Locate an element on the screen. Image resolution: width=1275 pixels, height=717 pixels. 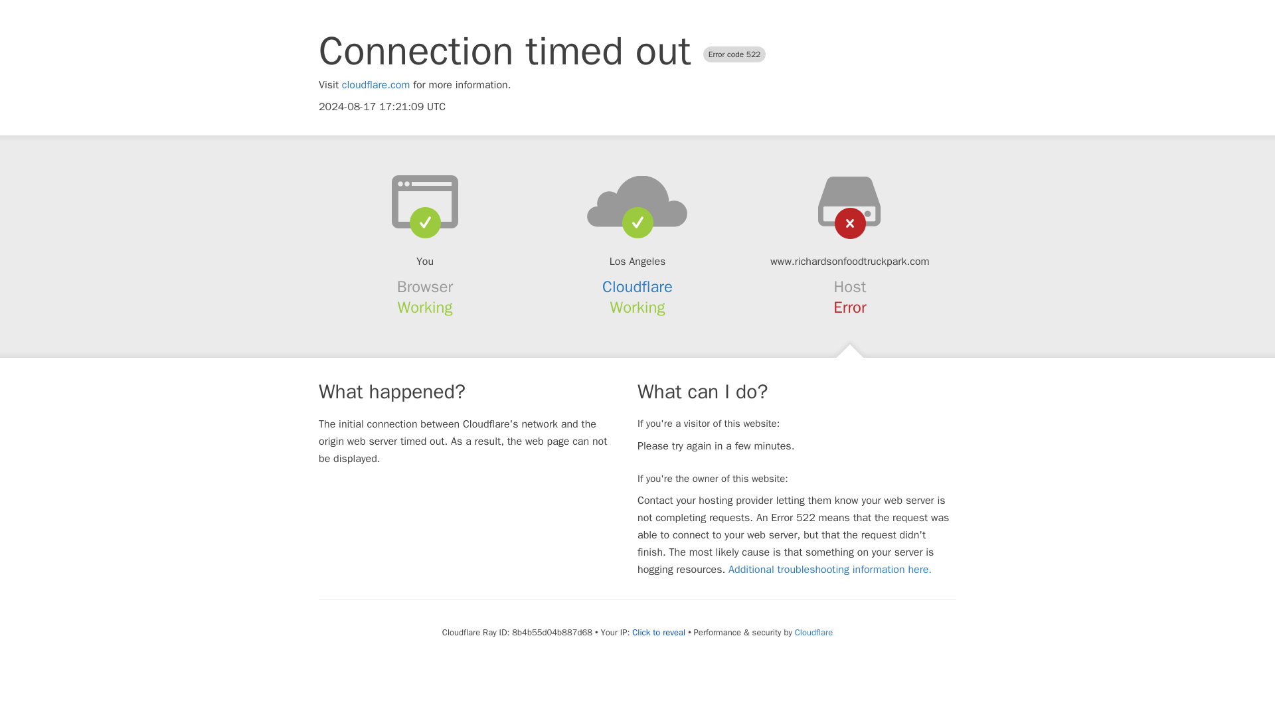
Cloudflare is located at coordinates (637, 287).